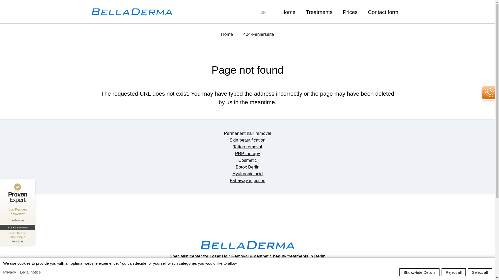 This screenshot has height=280, width=499. I want to click on Treatments, so click(319, 12).